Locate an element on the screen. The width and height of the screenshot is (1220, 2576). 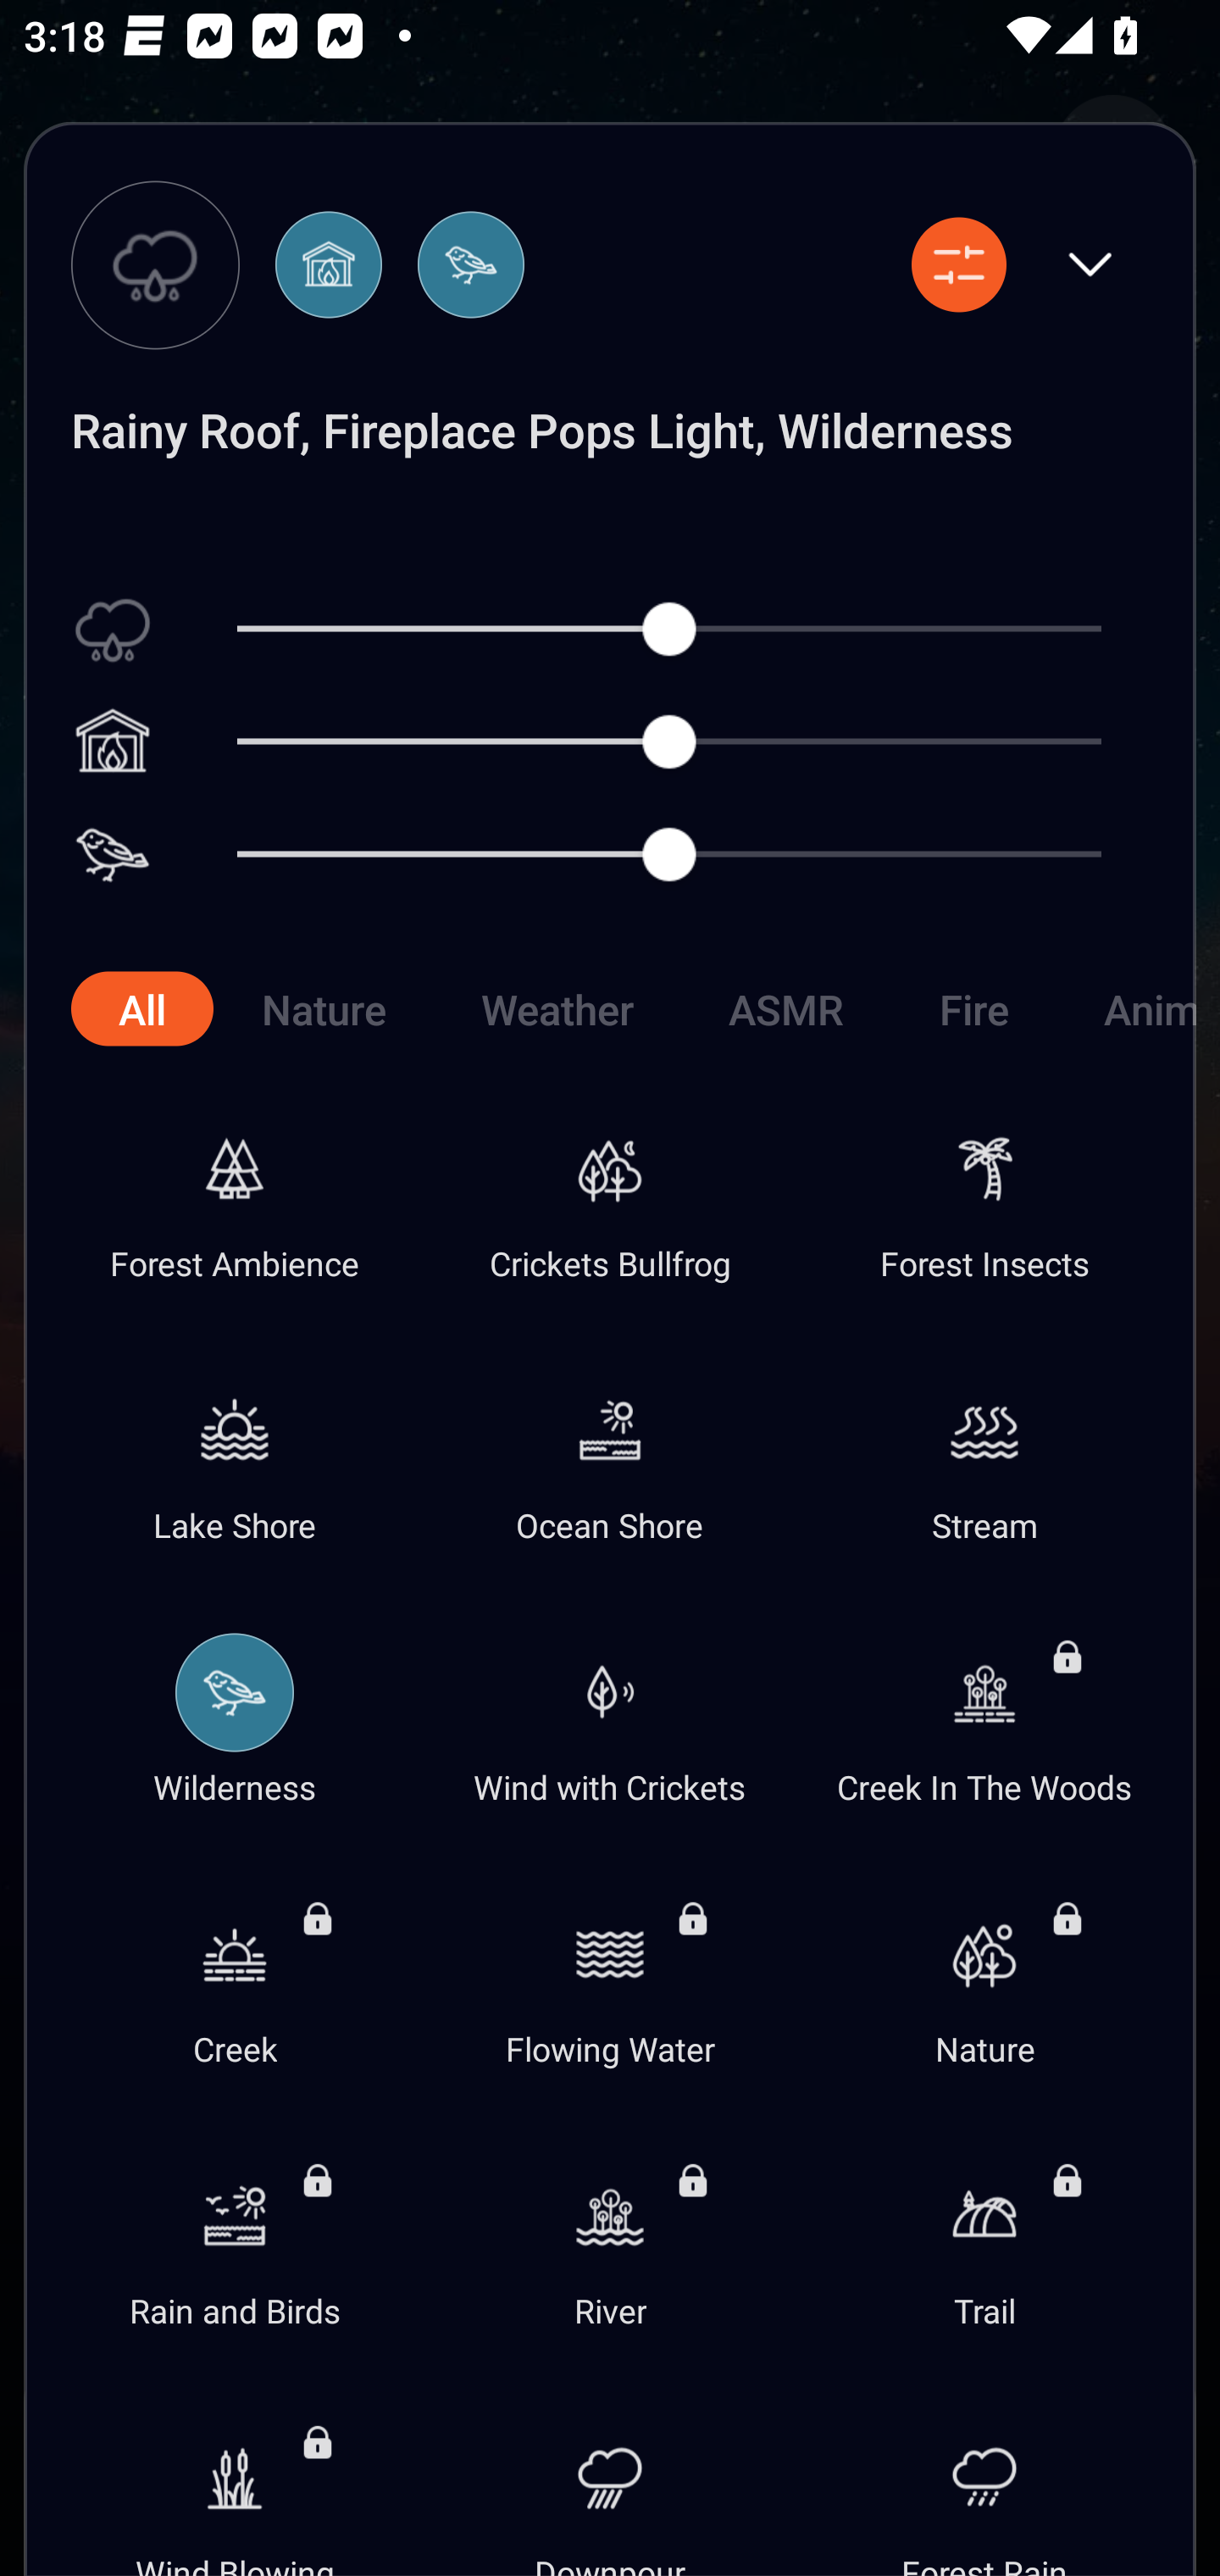
Nature is located at coordinates (323, 1008).